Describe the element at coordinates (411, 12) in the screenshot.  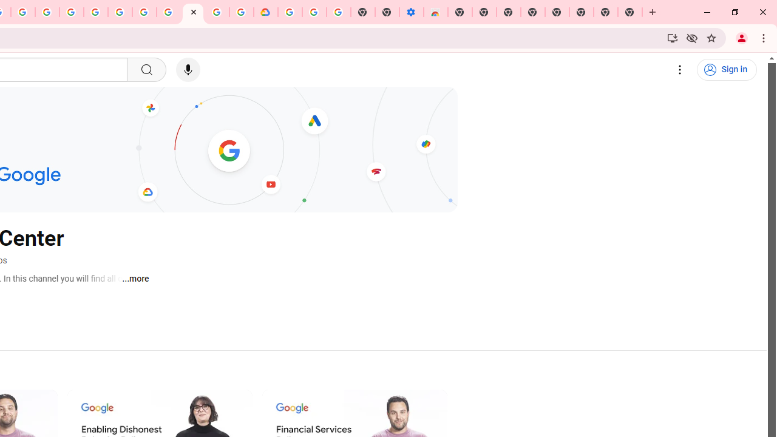
I see `Settings - Accessibility` at that location.